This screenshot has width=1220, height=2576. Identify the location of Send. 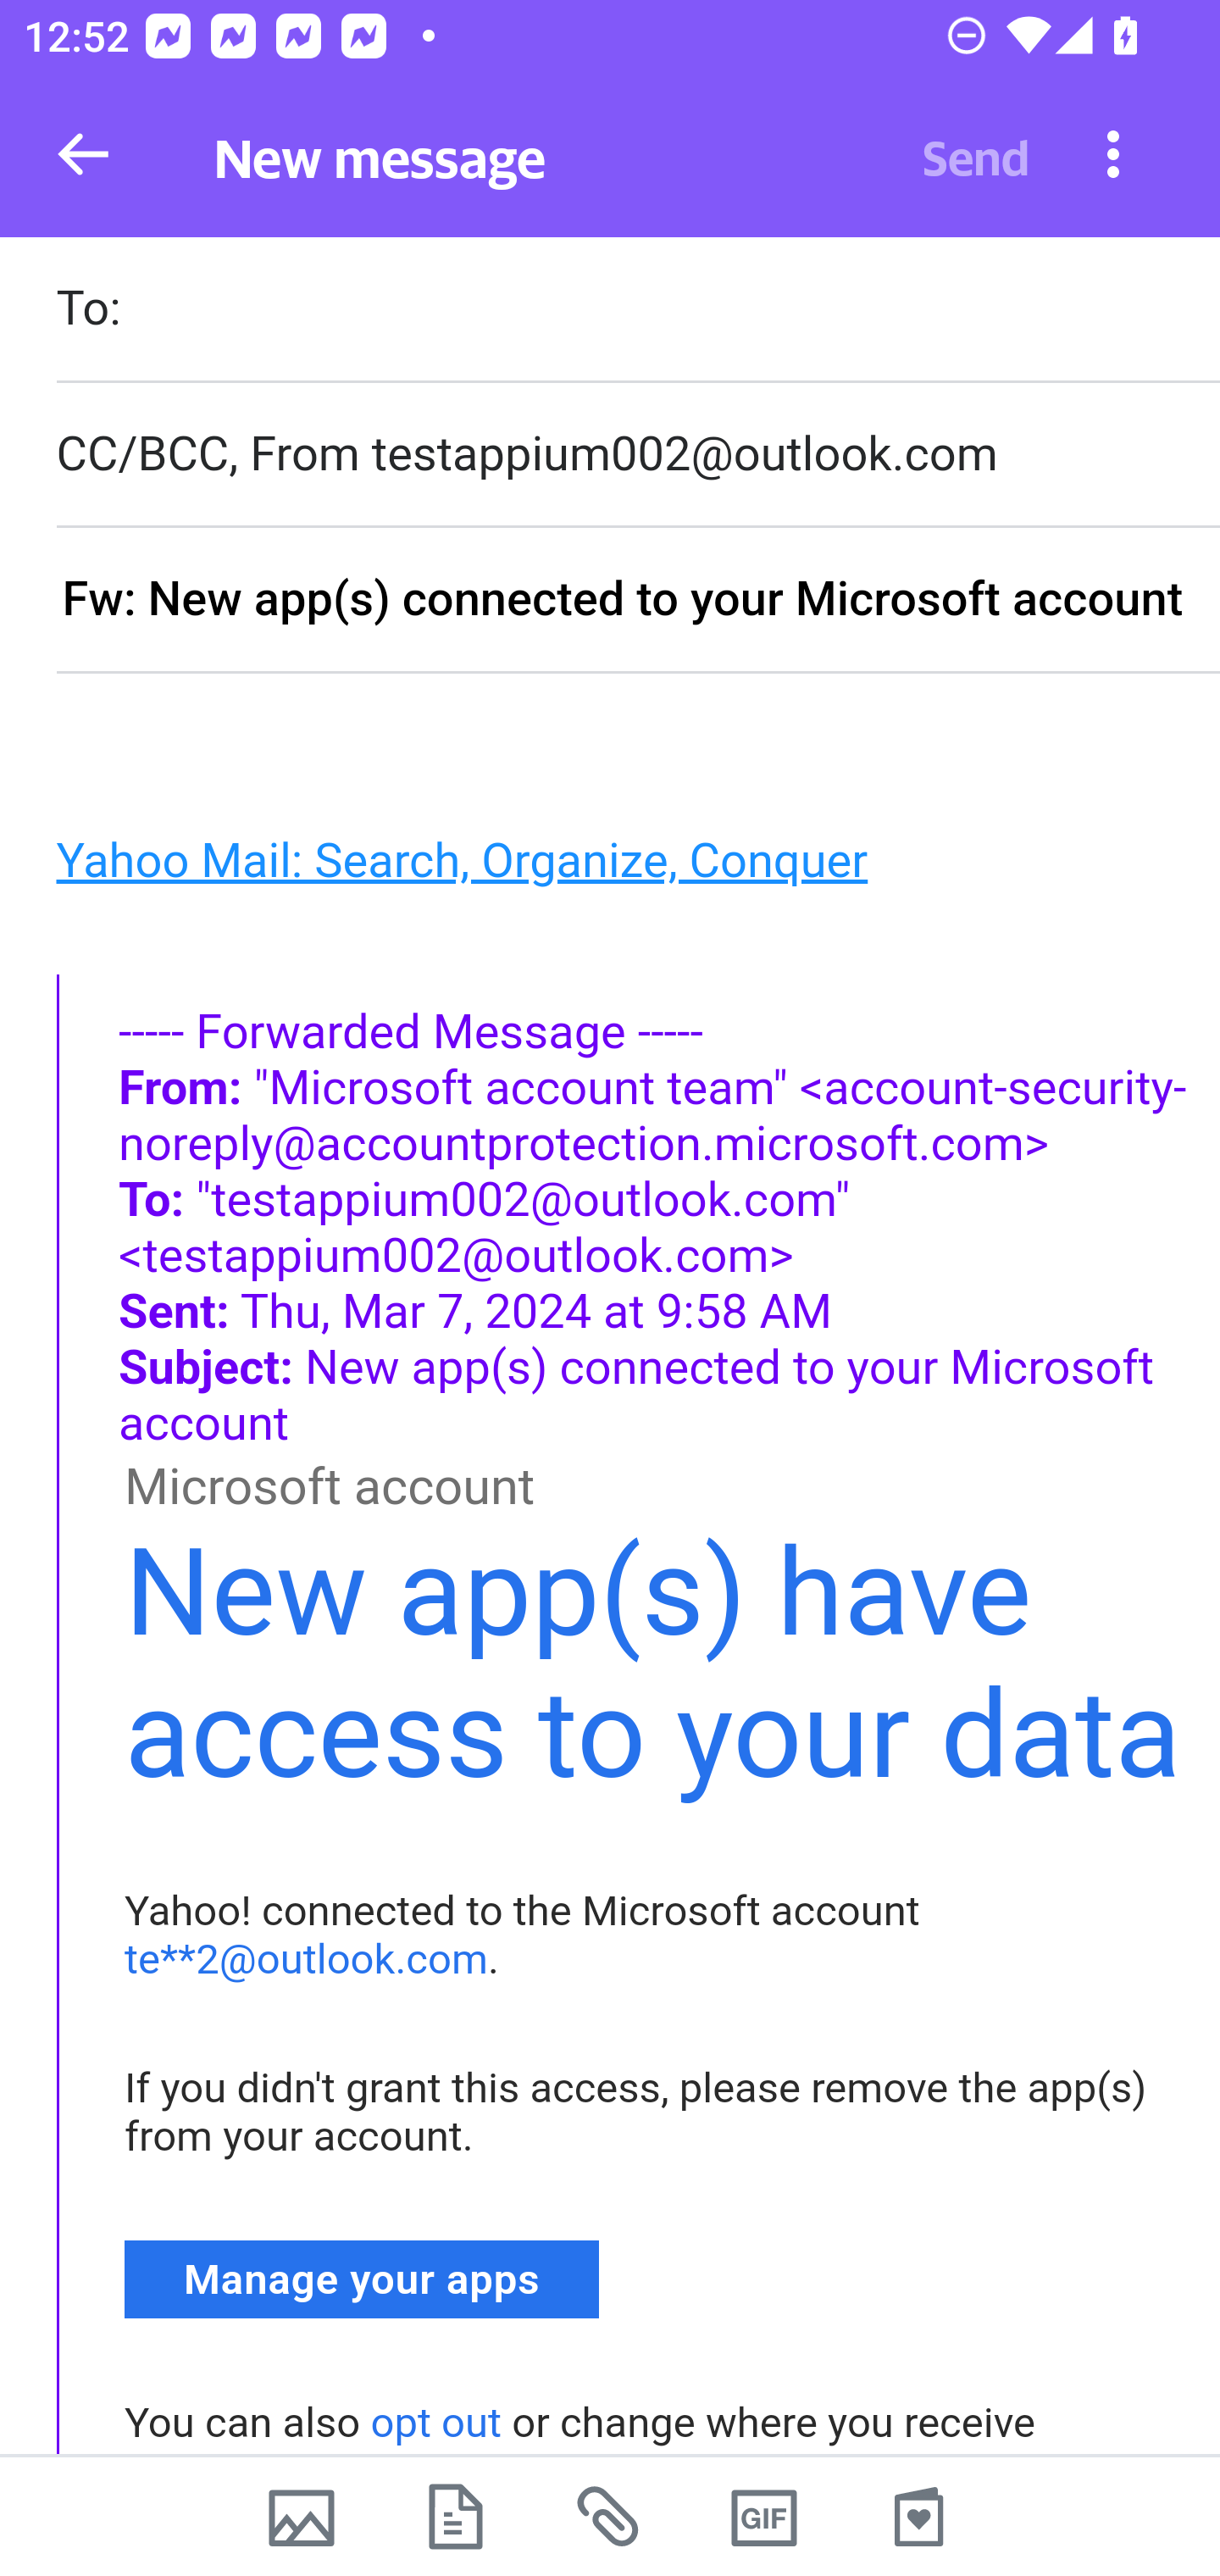
(976, 154).